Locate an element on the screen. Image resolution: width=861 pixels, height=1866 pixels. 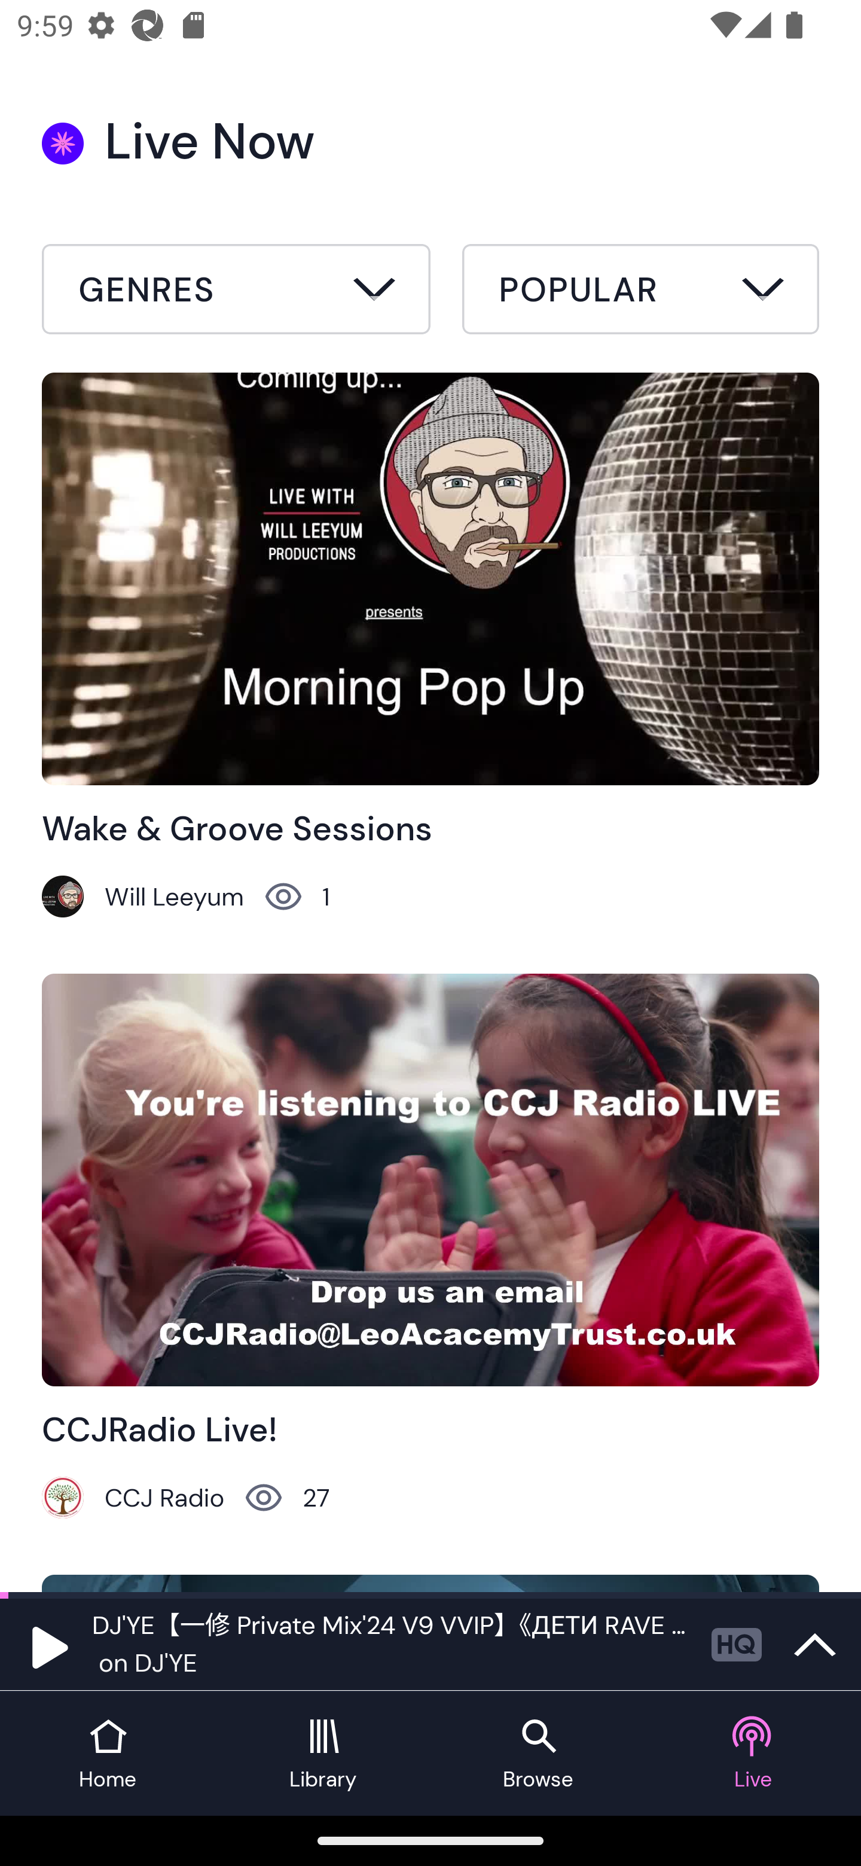
Browse tab Browse is located at coordinates (538, 1754).